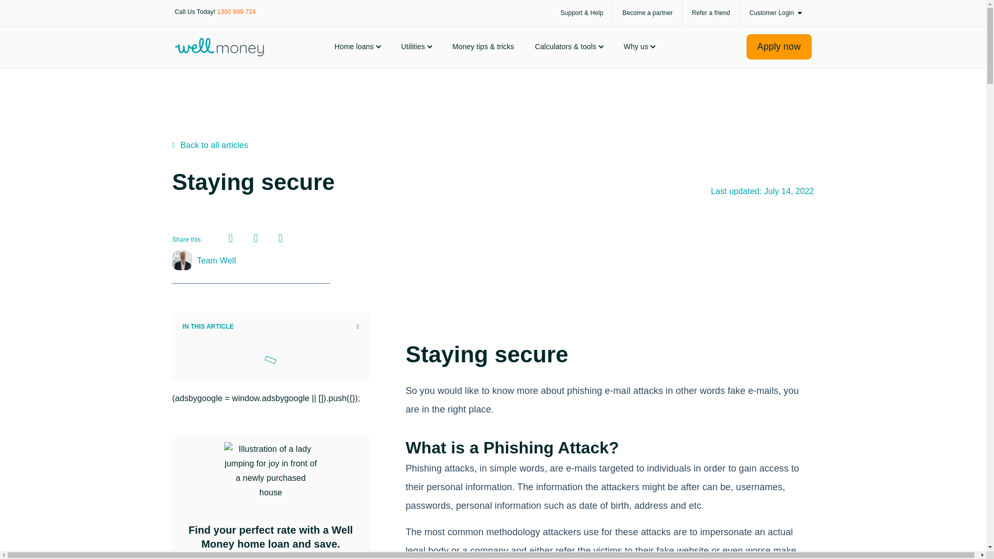 Image resolution: width=994 pixels, height=559 pixels. Describe the element at coordinates (647, 12) in the screenshot. I see `Become a partner` at that location.